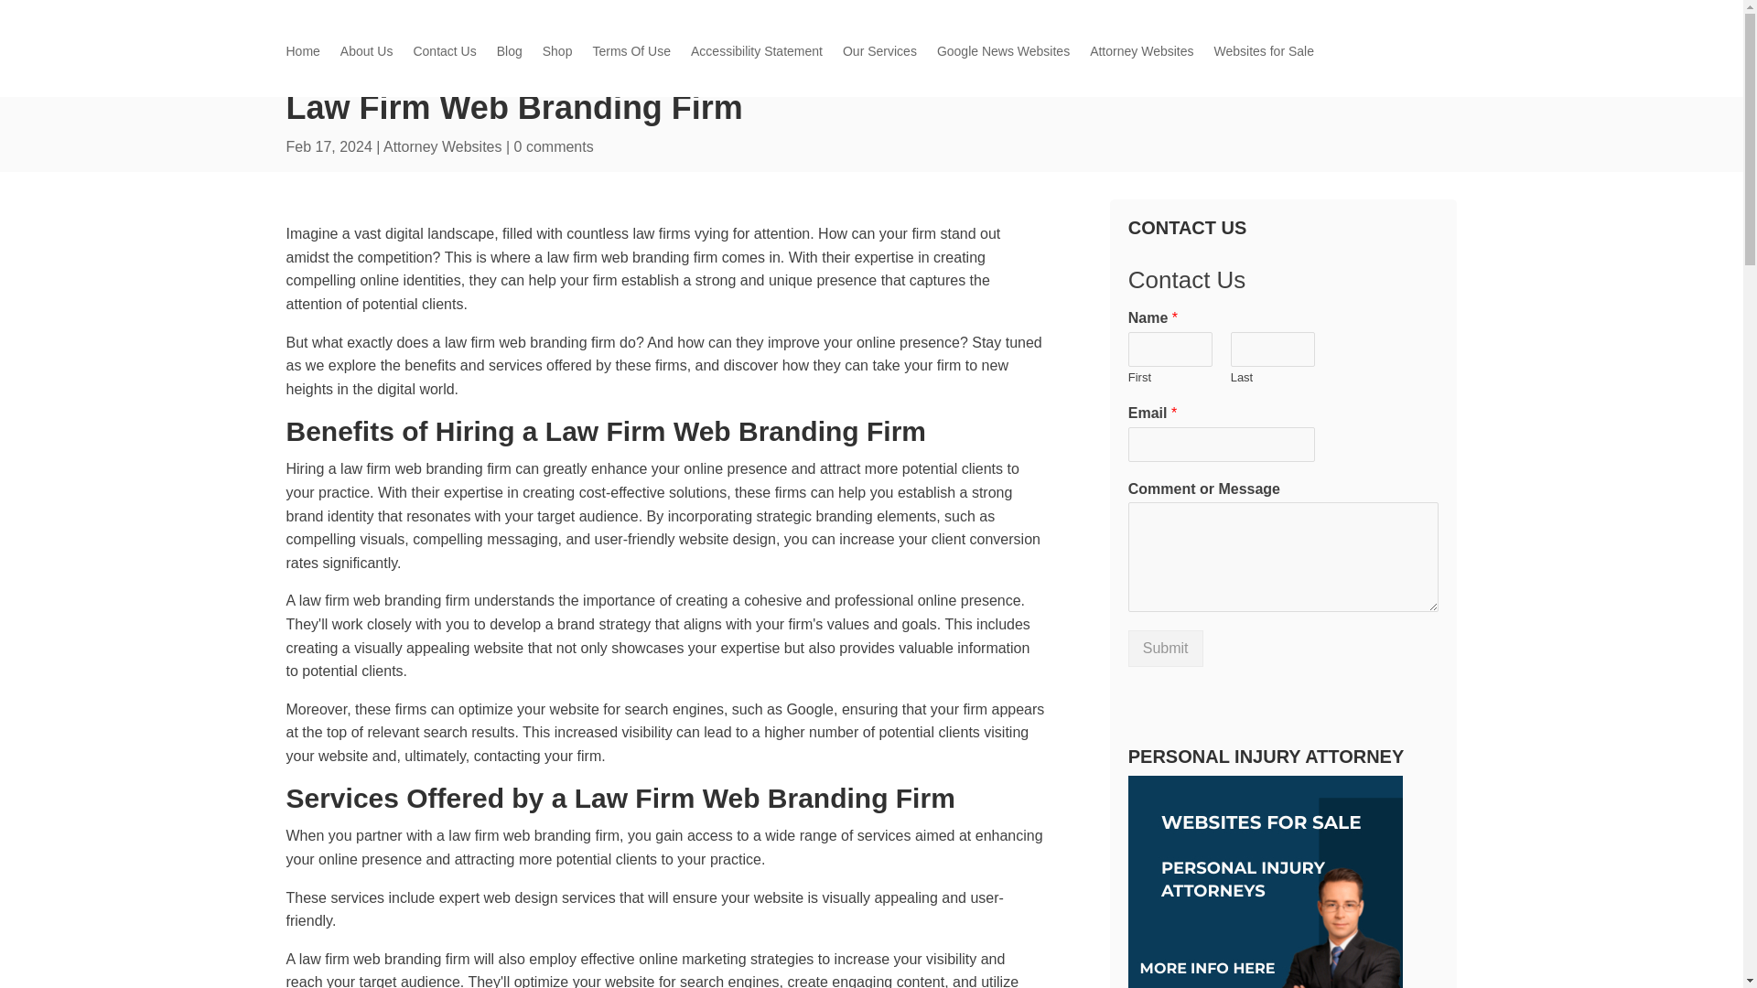  What do you see at coordinates (1263, 55) in the screenshot?
I see `Websites for Sale` at bounding box center [1263, 55].